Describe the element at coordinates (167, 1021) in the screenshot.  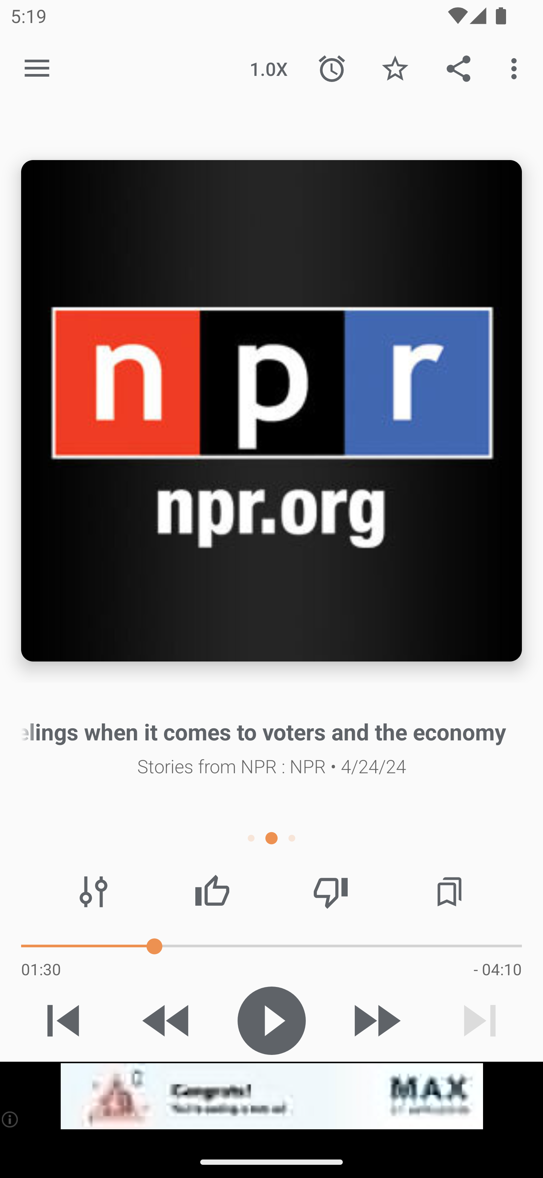
I see `Skip 15s backward` at that location.